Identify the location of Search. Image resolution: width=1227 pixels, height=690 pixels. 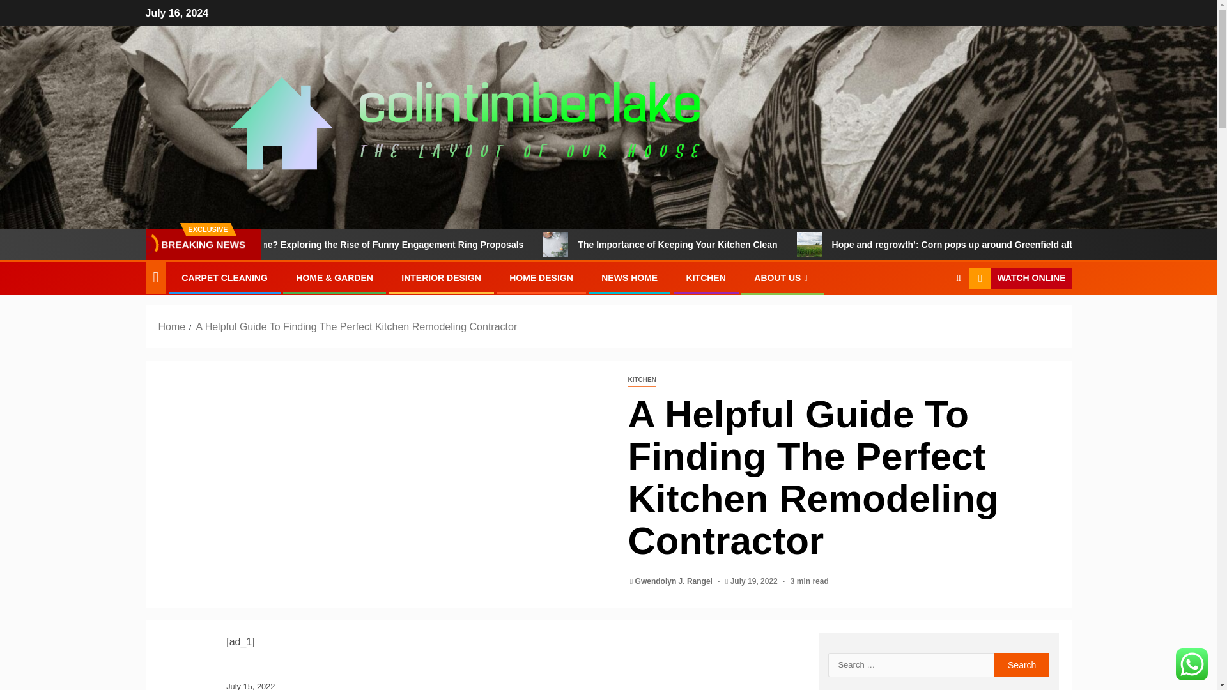
(1022, 664).